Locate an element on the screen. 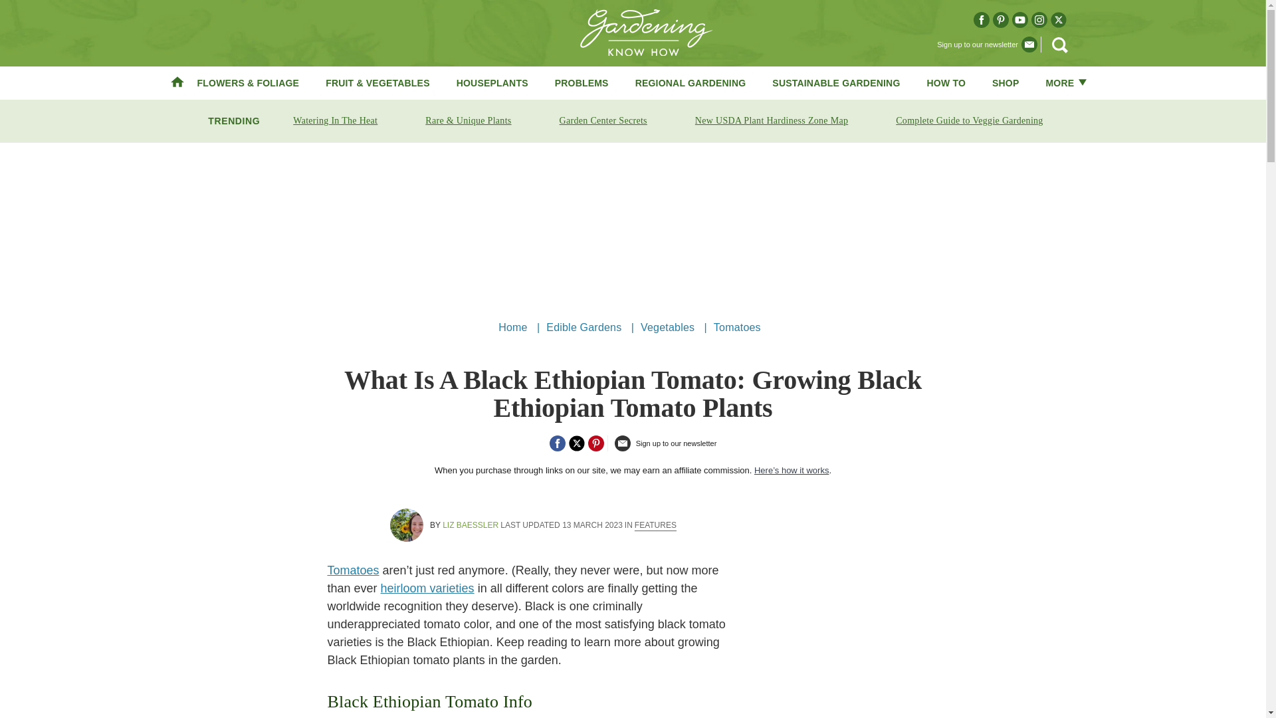 Image resolution: width=1276 pixels, height=718 pixels. REGIONAL GARDENING is located at coordinates (691, 82).